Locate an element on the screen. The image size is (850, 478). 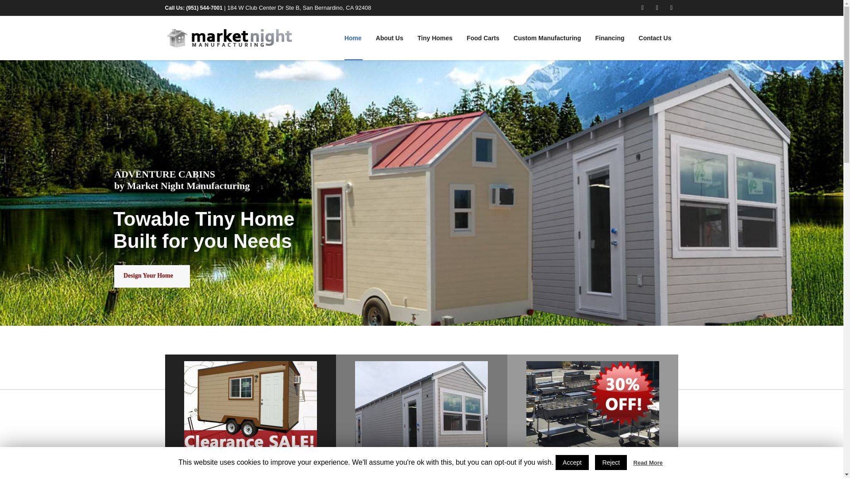
Financing is located at coordinates (610, 38).